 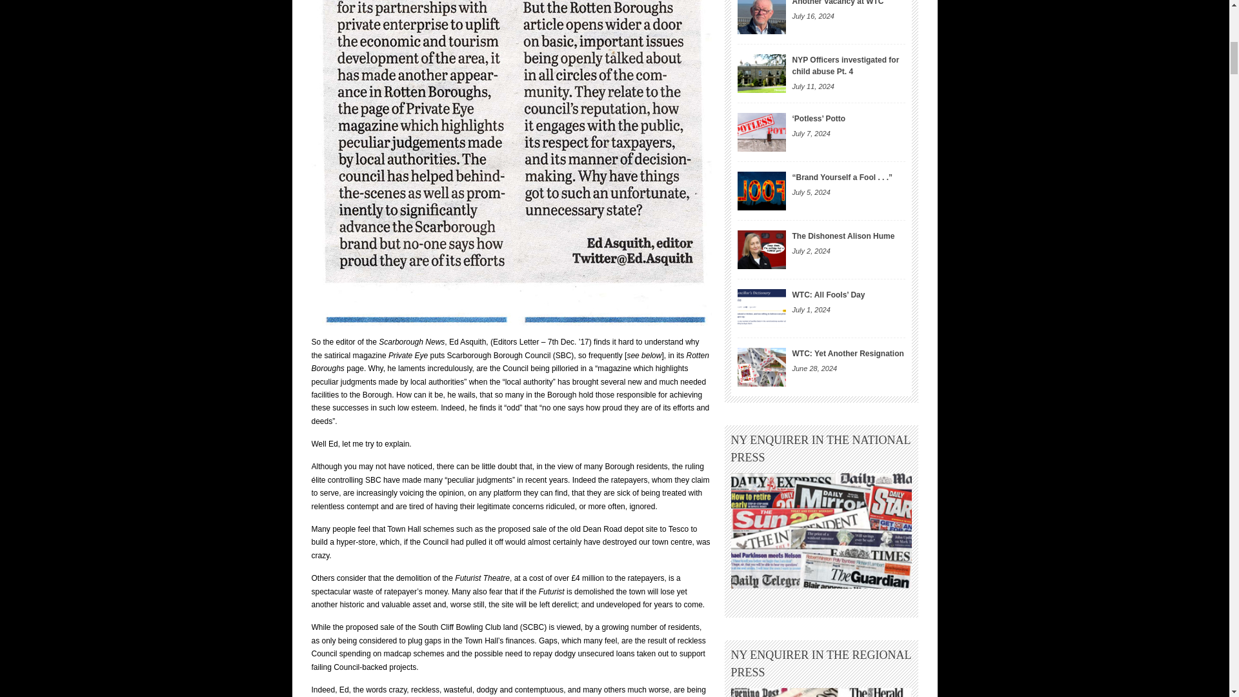 What do you see at coordinates (761, 17) in the screenshot?
I see `Another Vacancy at WTC` at bounding box center [761, 17].